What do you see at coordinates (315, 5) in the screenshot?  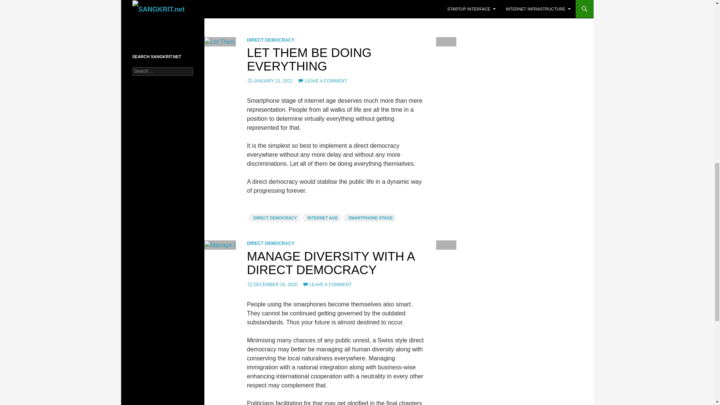 I see `MOTHERHOOD` at bounding box center [315, 5].